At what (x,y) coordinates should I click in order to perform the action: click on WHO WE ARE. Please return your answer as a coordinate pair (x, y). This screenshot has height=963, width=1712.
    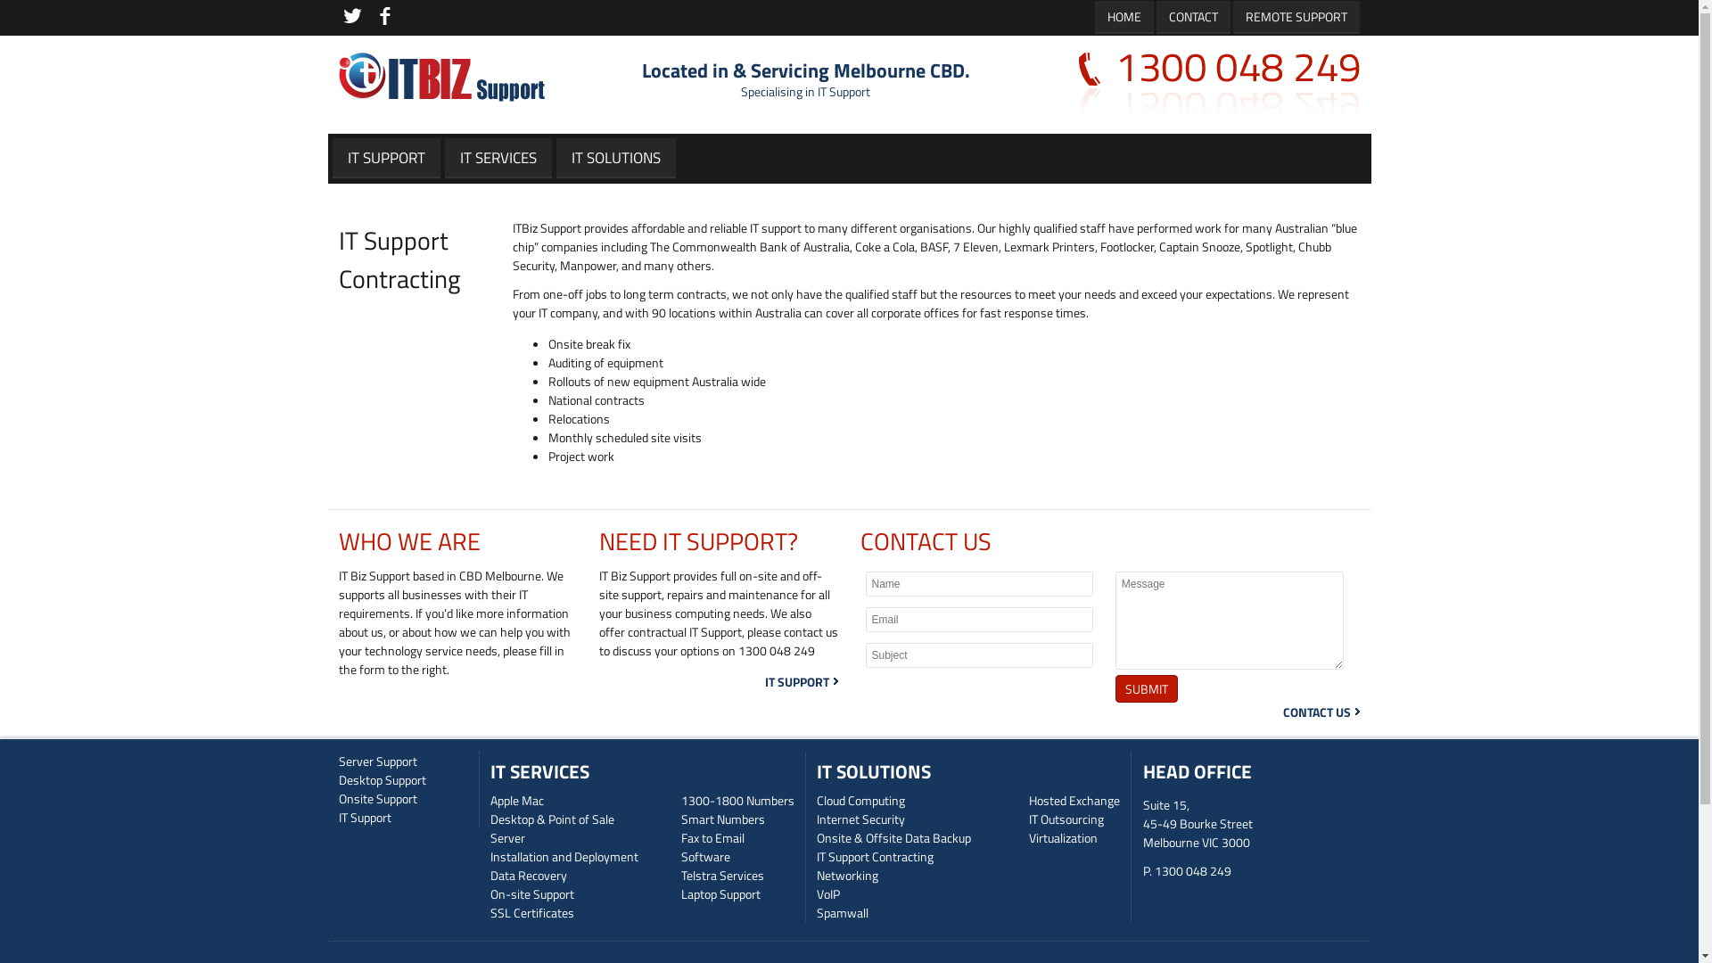
    Looking at the image, I should click on (410, 541).